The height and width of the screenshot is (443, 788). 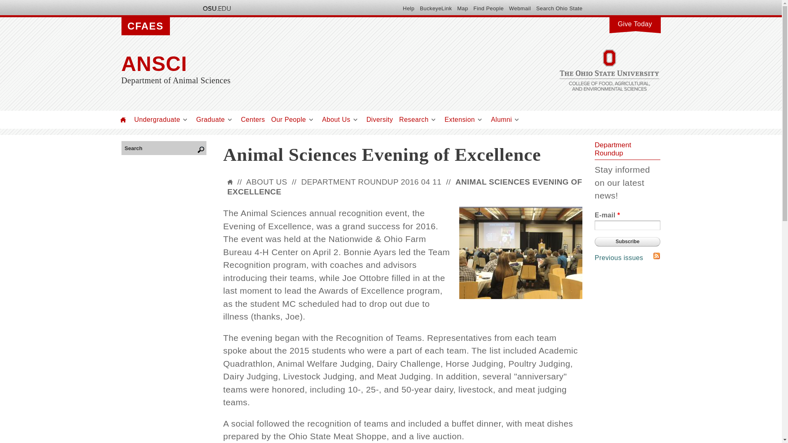 What do you see at coordinates (559, 8) in the screenshot?
I see `Search Ohio State` at bounding box center [559, 8].